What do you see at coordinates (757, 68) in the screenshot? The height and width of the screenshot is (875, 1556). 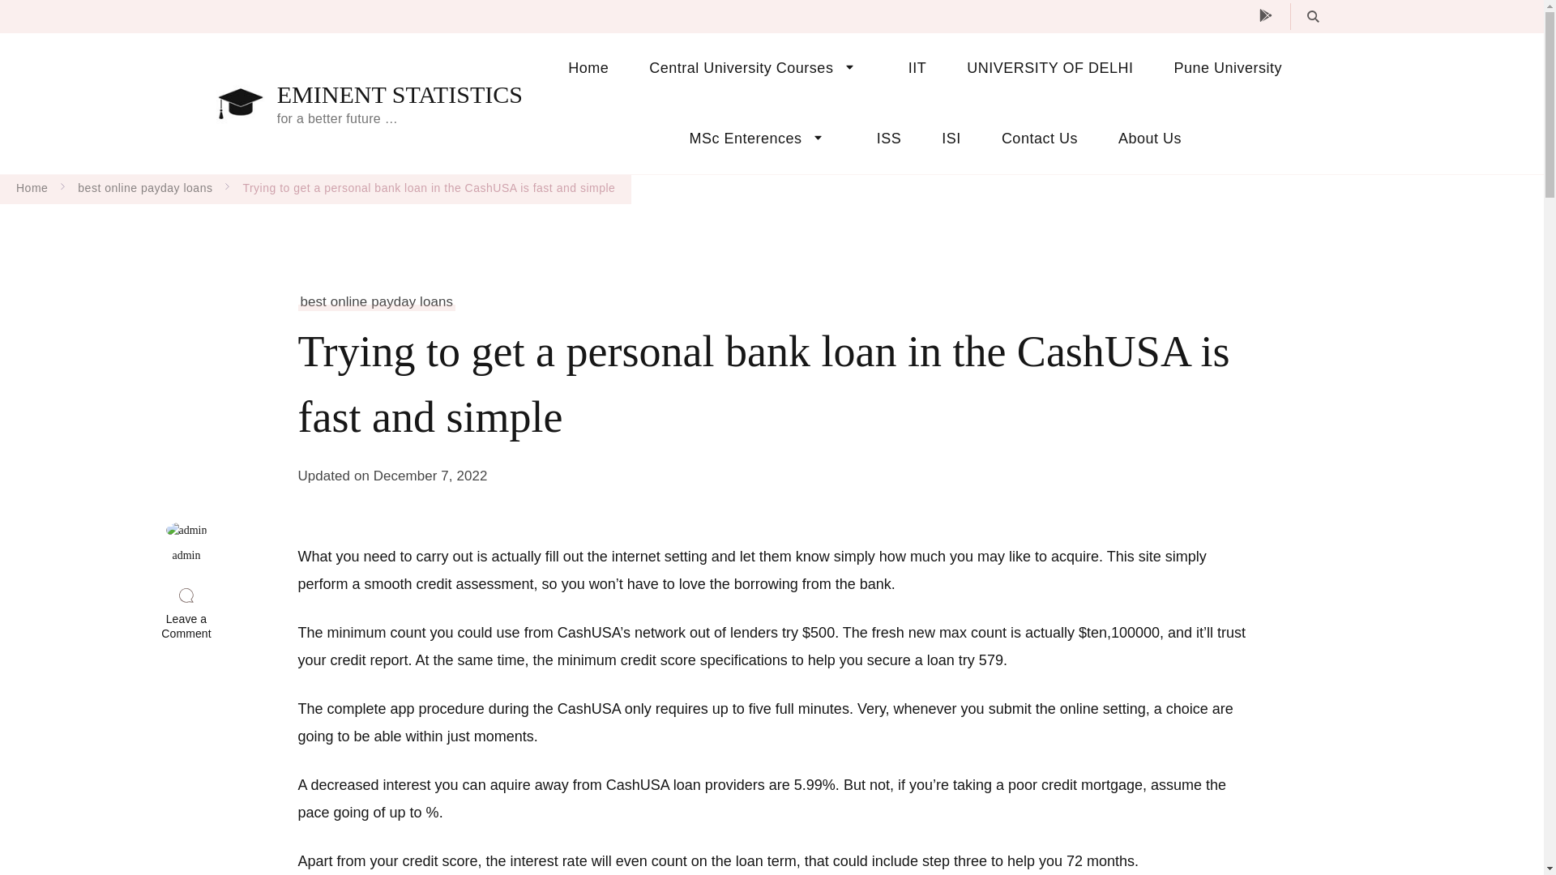 I see `Central University Courses` at bounding box center [757, 68].